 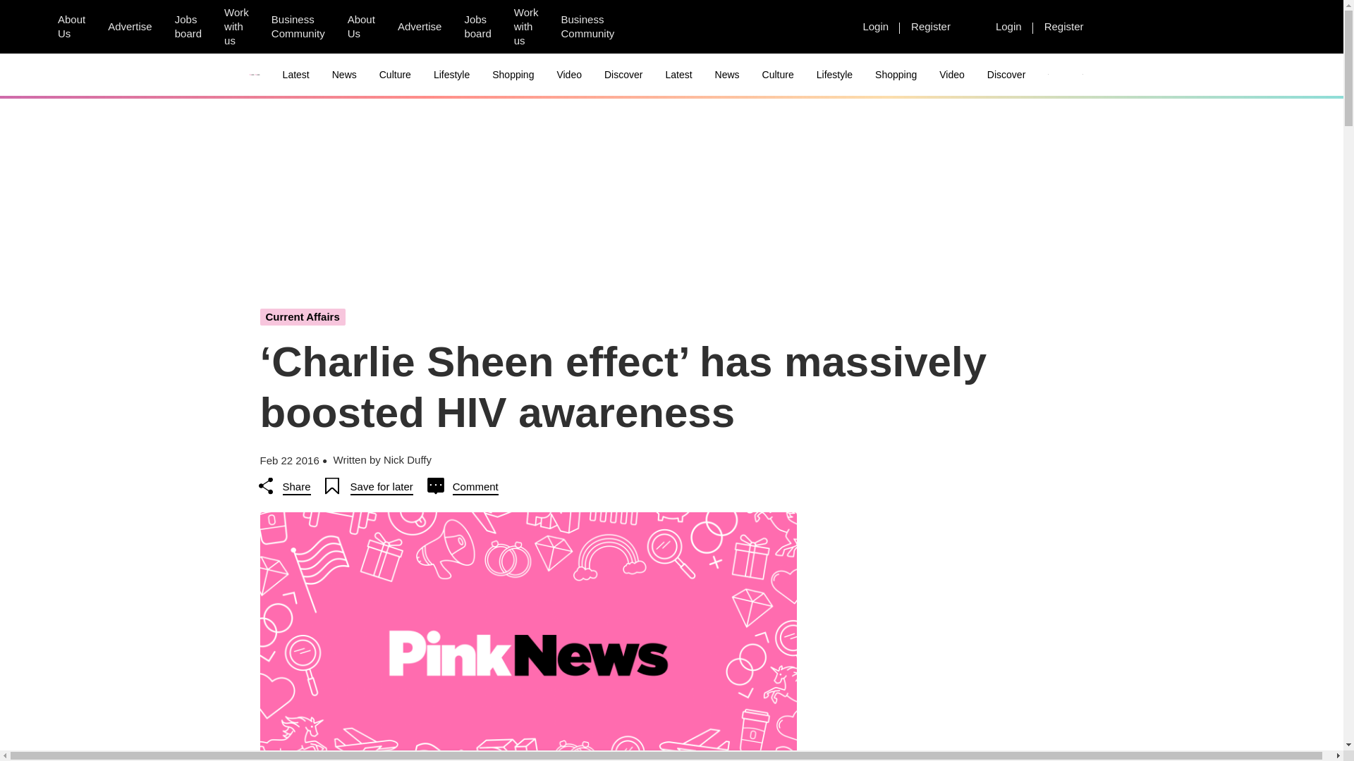 What do you see at coordinates (876, 26) in the screenshot?
I see `Login` at bounding box center [876, 26].